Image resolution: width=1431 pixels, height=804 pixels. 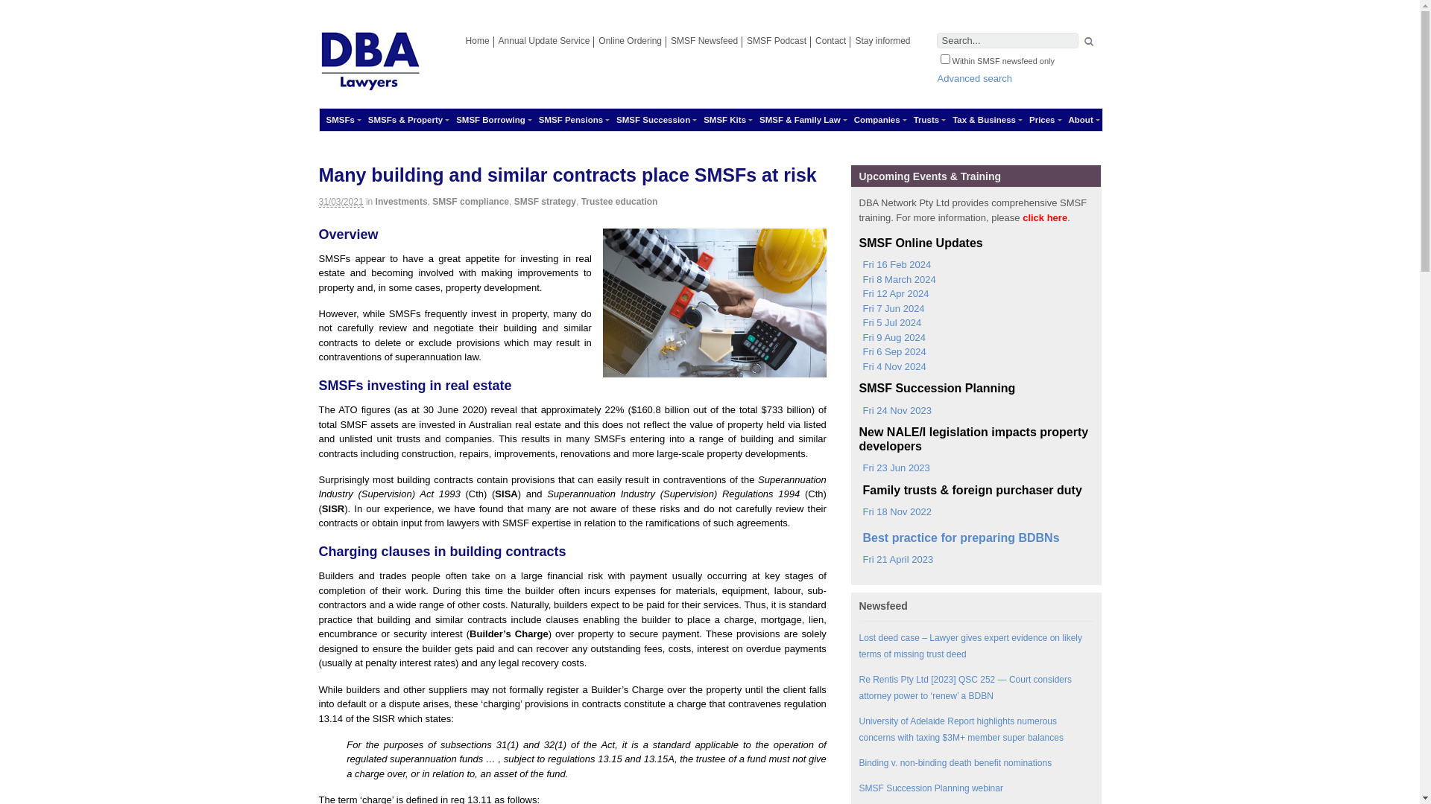 What do you see at coordinates (892, 367) in the screenshot?
I see `Fri 4 Nov 2024` at bounding box center [892, 367].